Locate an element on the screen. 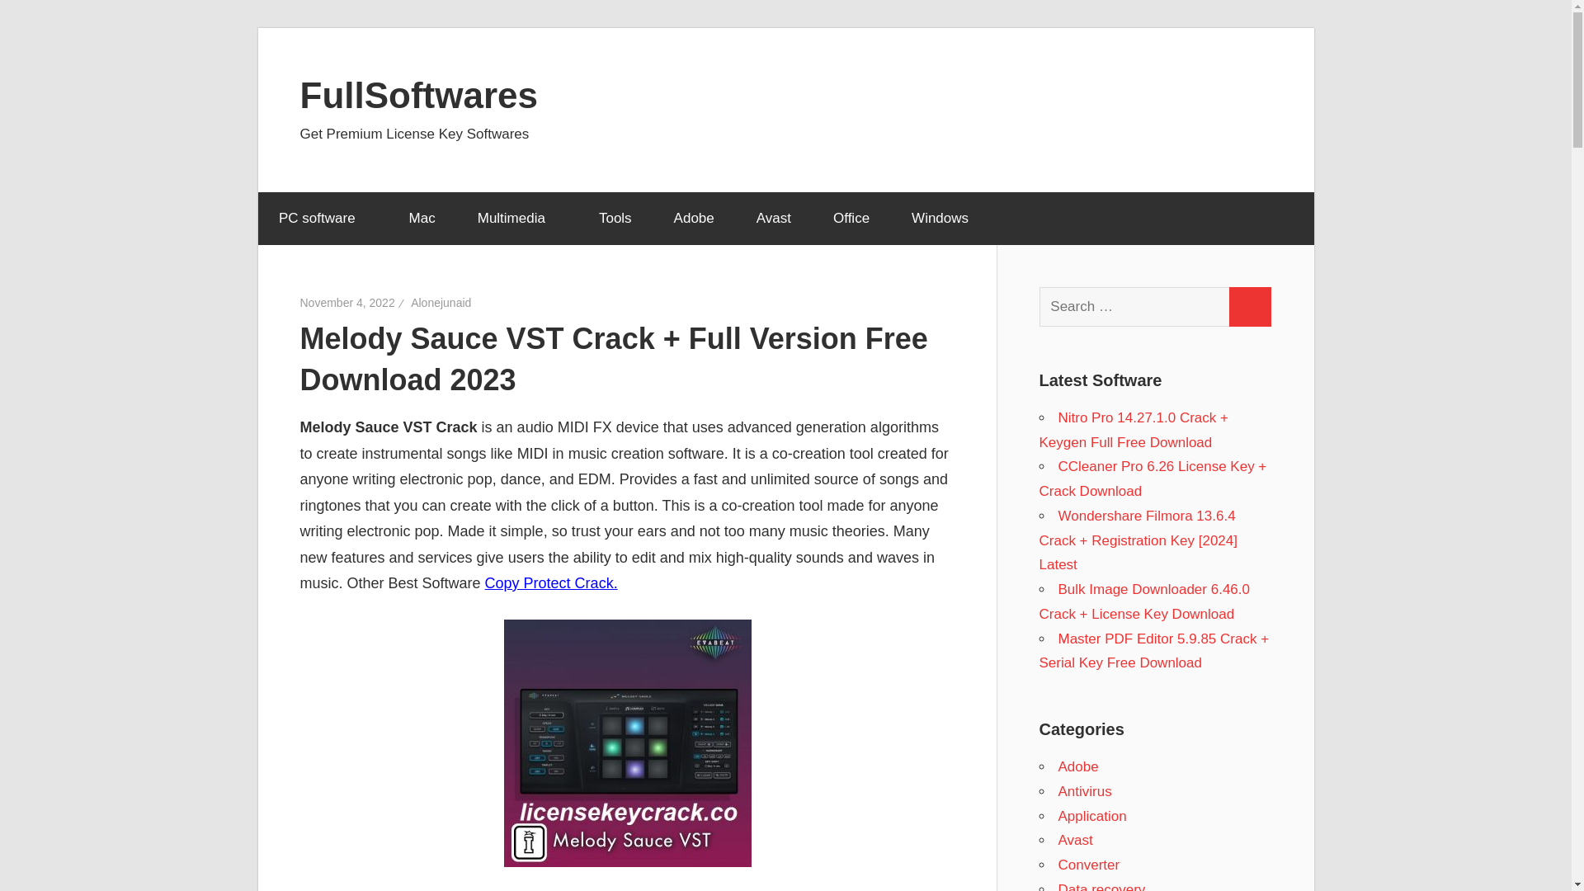 This screenshot has height=891, width=1584. Alonejunaid is located at coordinates (441, 302).